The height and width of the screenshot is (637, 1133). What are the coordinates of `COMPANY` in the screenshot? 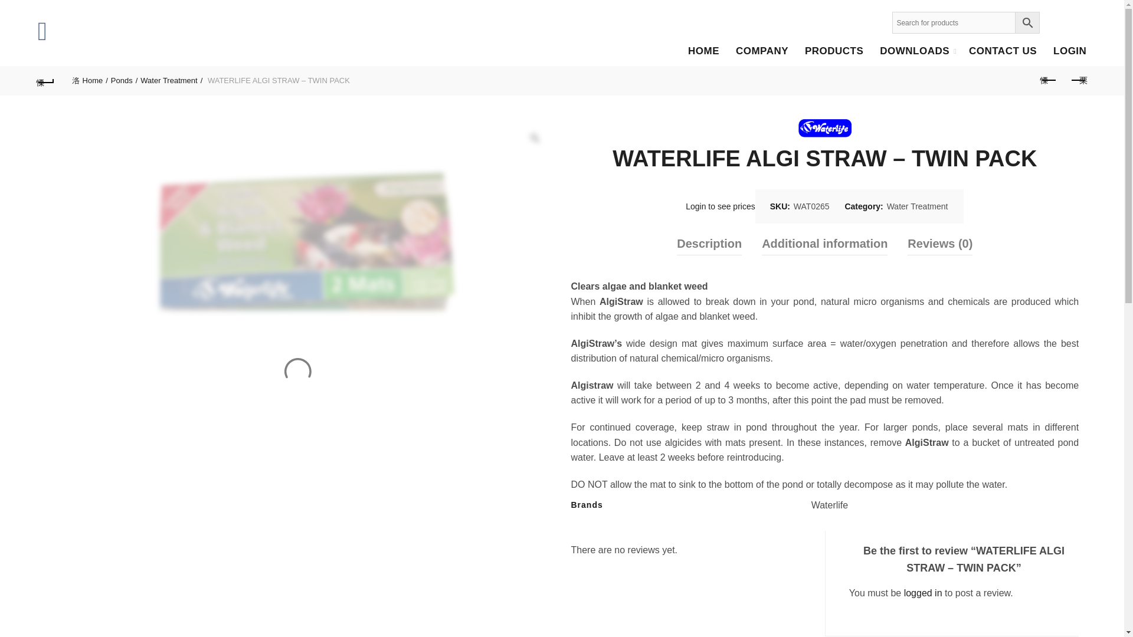 It's located at (762, 51).